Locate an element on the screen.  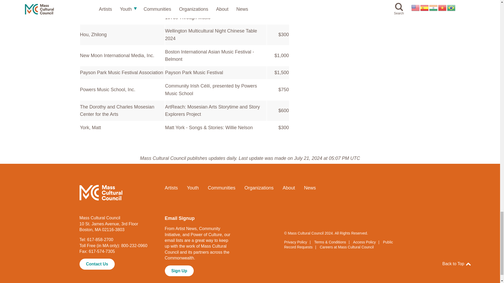
About is located at coordinates (289, 188).